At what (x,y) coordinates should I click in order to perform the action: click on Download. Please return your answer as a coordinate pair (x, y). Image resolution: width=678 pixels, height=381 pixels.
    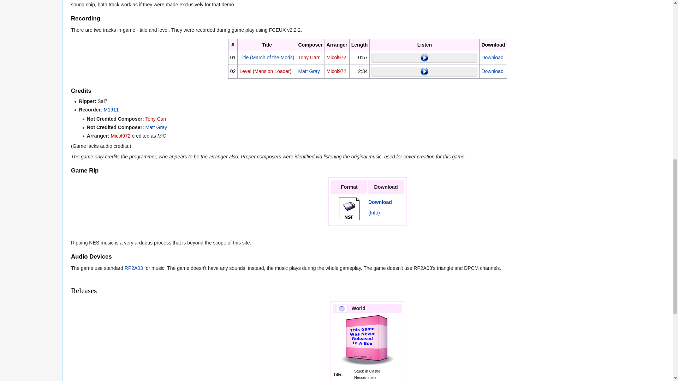
    Looking at the image, I should click on (492, 71).